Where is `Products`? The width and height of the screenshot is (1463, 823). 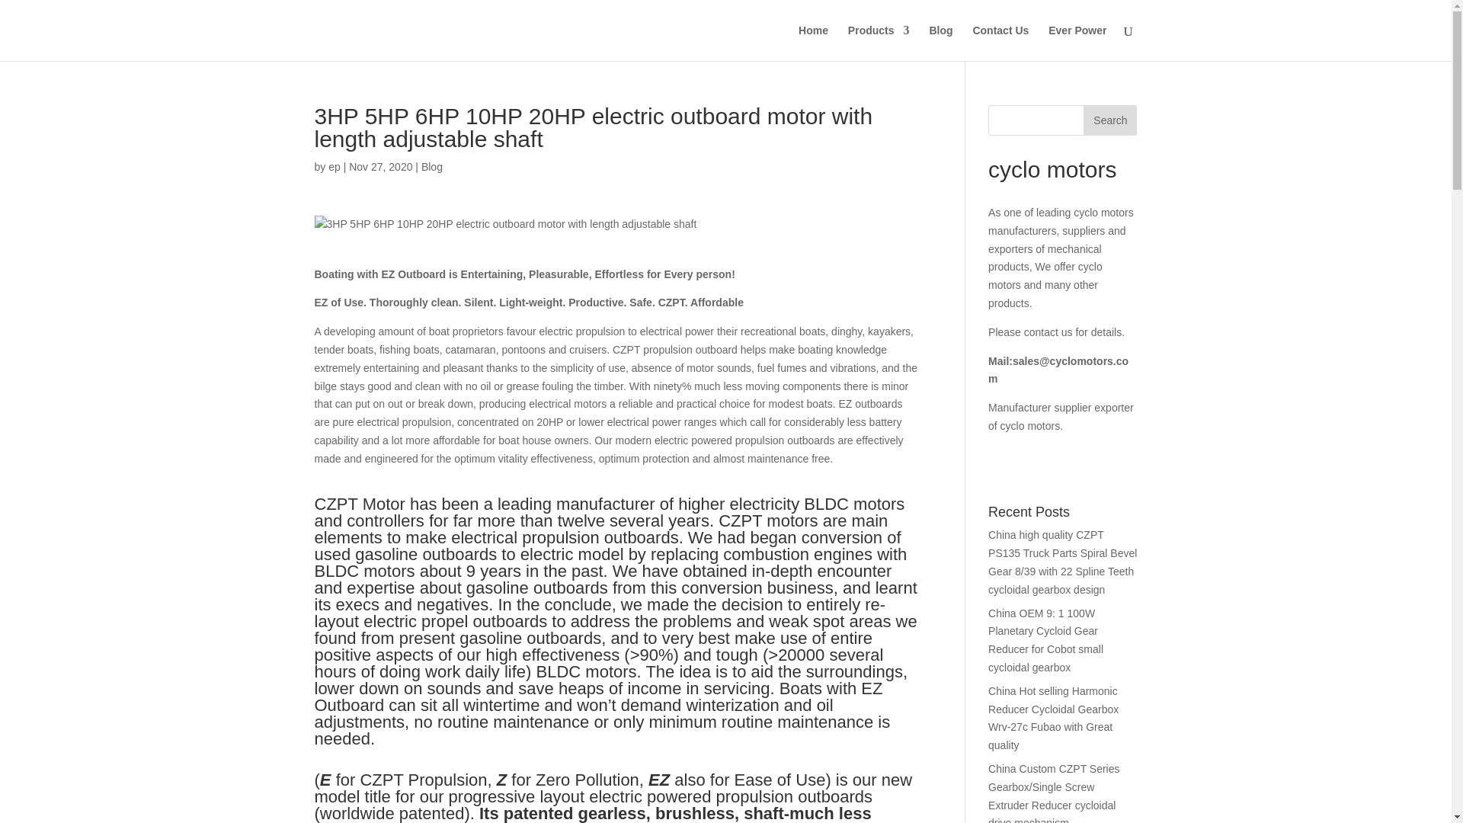
Products is located at coordinates (879, 43).